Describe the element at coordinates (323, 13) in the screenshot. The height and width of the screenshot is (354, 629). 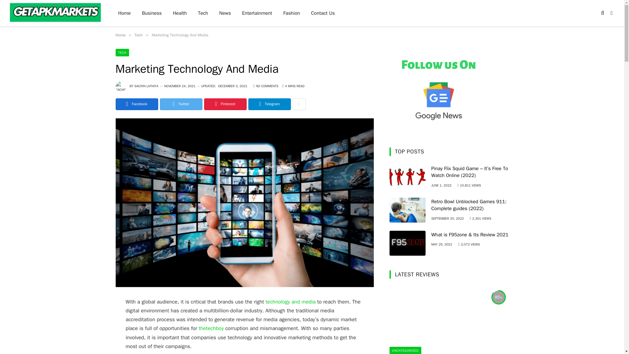
I see `Contact Us` at that location.